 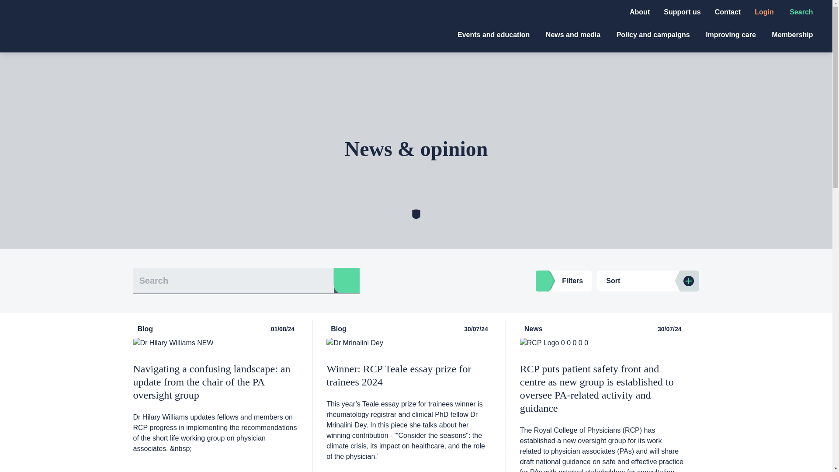 What do you see at coordinates (732, 35) in the screenshot?
I see `Improving care` at bounding box center [732, 35].